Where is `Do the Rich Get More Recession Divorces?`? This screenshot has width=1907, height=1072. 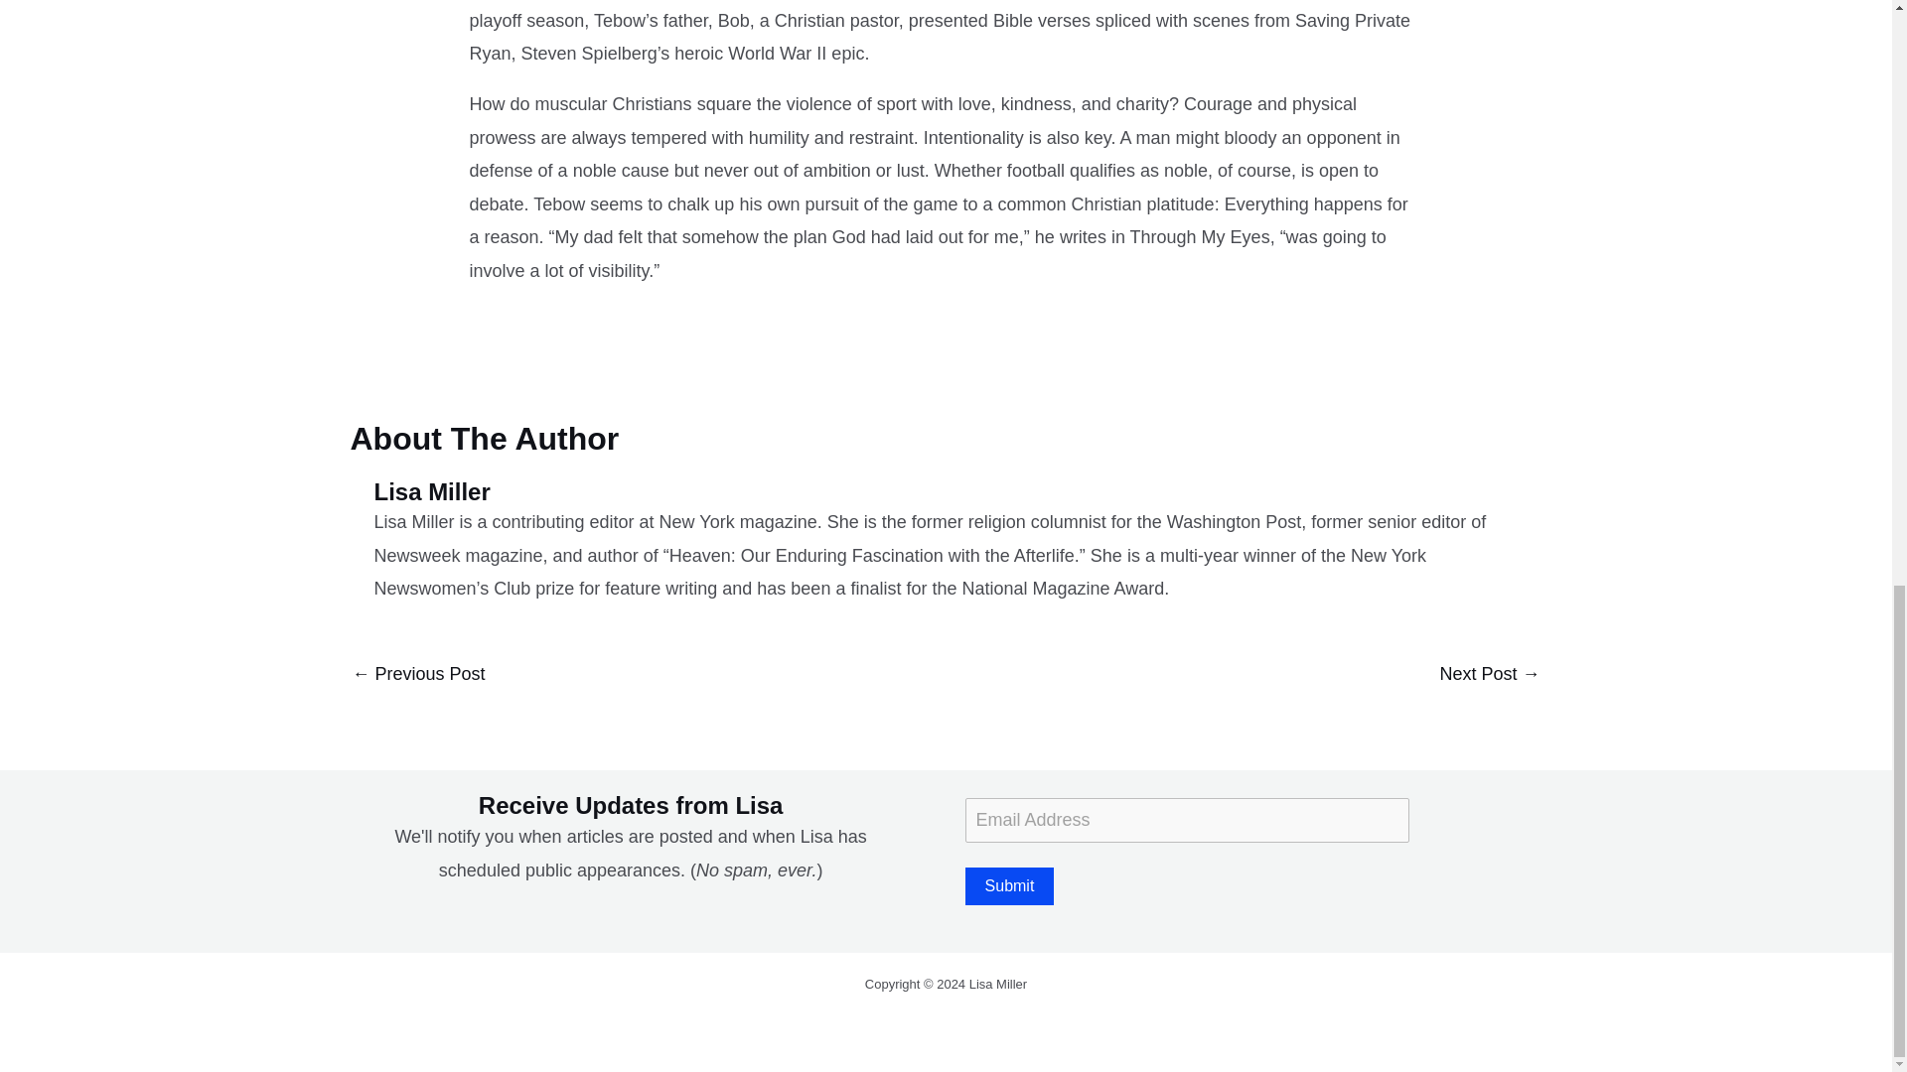 Do the Rich Get More Recession Divorces? is located at coordinates (417, 675).